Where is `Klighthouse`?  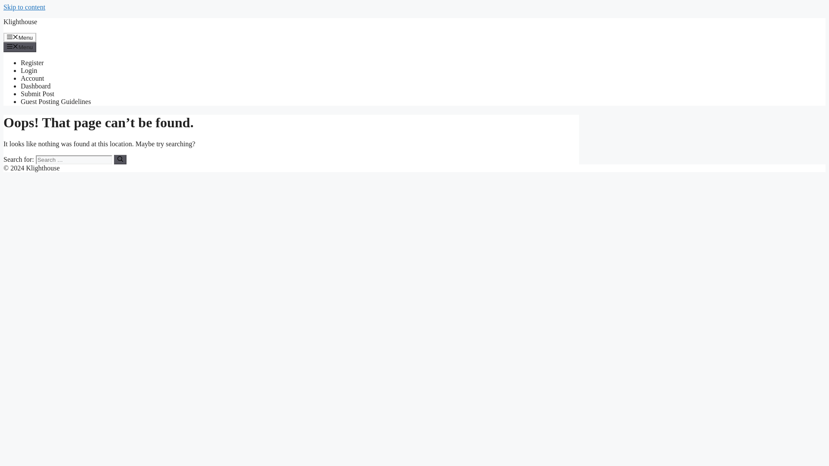 Klighthouse is located at coordinates (20, 22).